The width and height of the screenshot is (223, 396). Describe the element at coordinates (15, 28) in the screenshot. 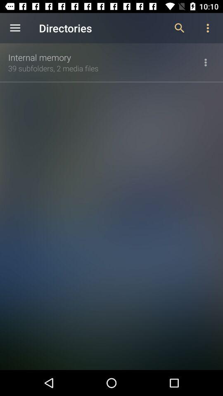

I see `tap the app to the left of the directories app` at that location.